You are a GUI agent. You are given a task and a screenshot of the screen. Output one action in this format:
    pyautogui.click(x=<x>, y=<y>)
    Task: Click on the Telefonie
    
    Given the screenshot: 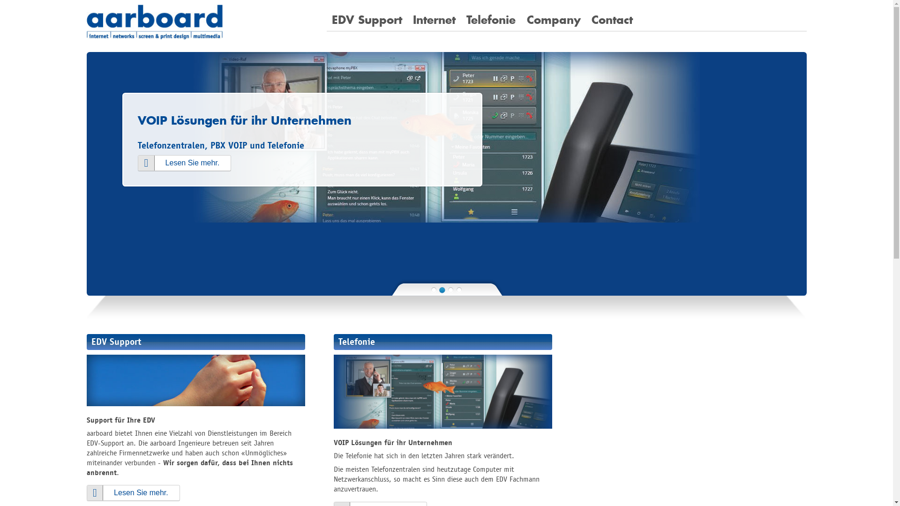 What is the action you would take?
    pyautogui.click(x=491, y=20)
    